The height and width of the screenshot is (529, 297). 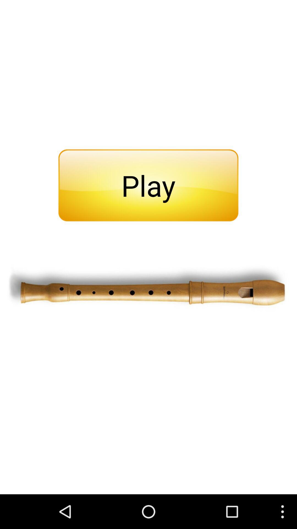 What do you see at coordinates (148, 185) in the screenshot?
I see `jump to the play` at bounding box center [148, 185].